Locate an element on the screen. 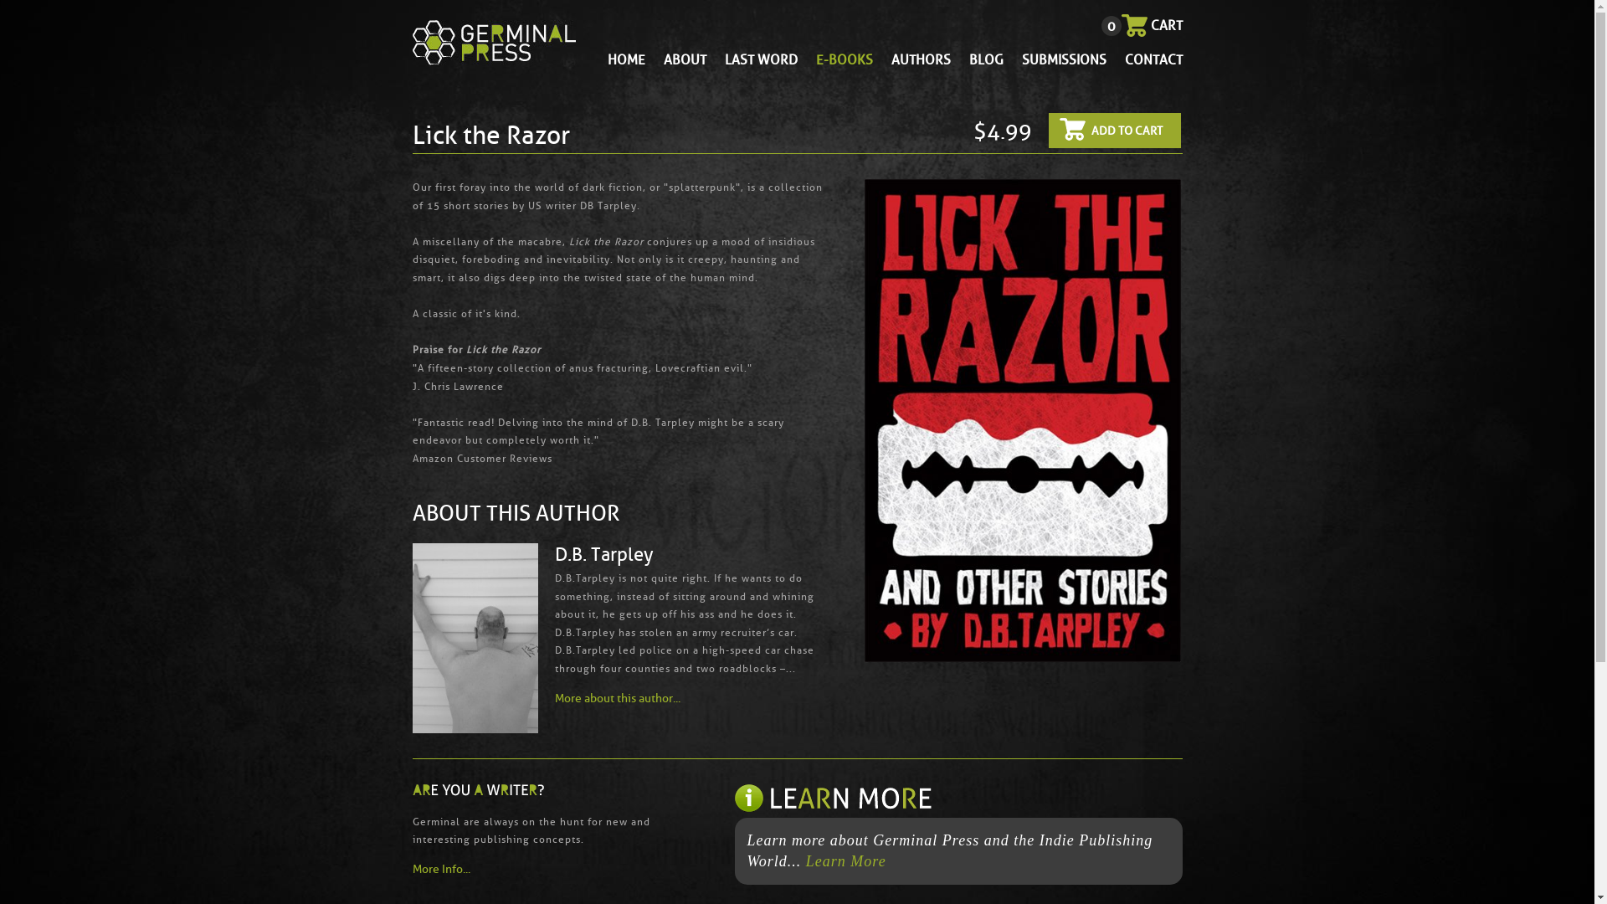 This screenshot has width=1607, height=904. 0
CART is located at coordinates (1152, 25).